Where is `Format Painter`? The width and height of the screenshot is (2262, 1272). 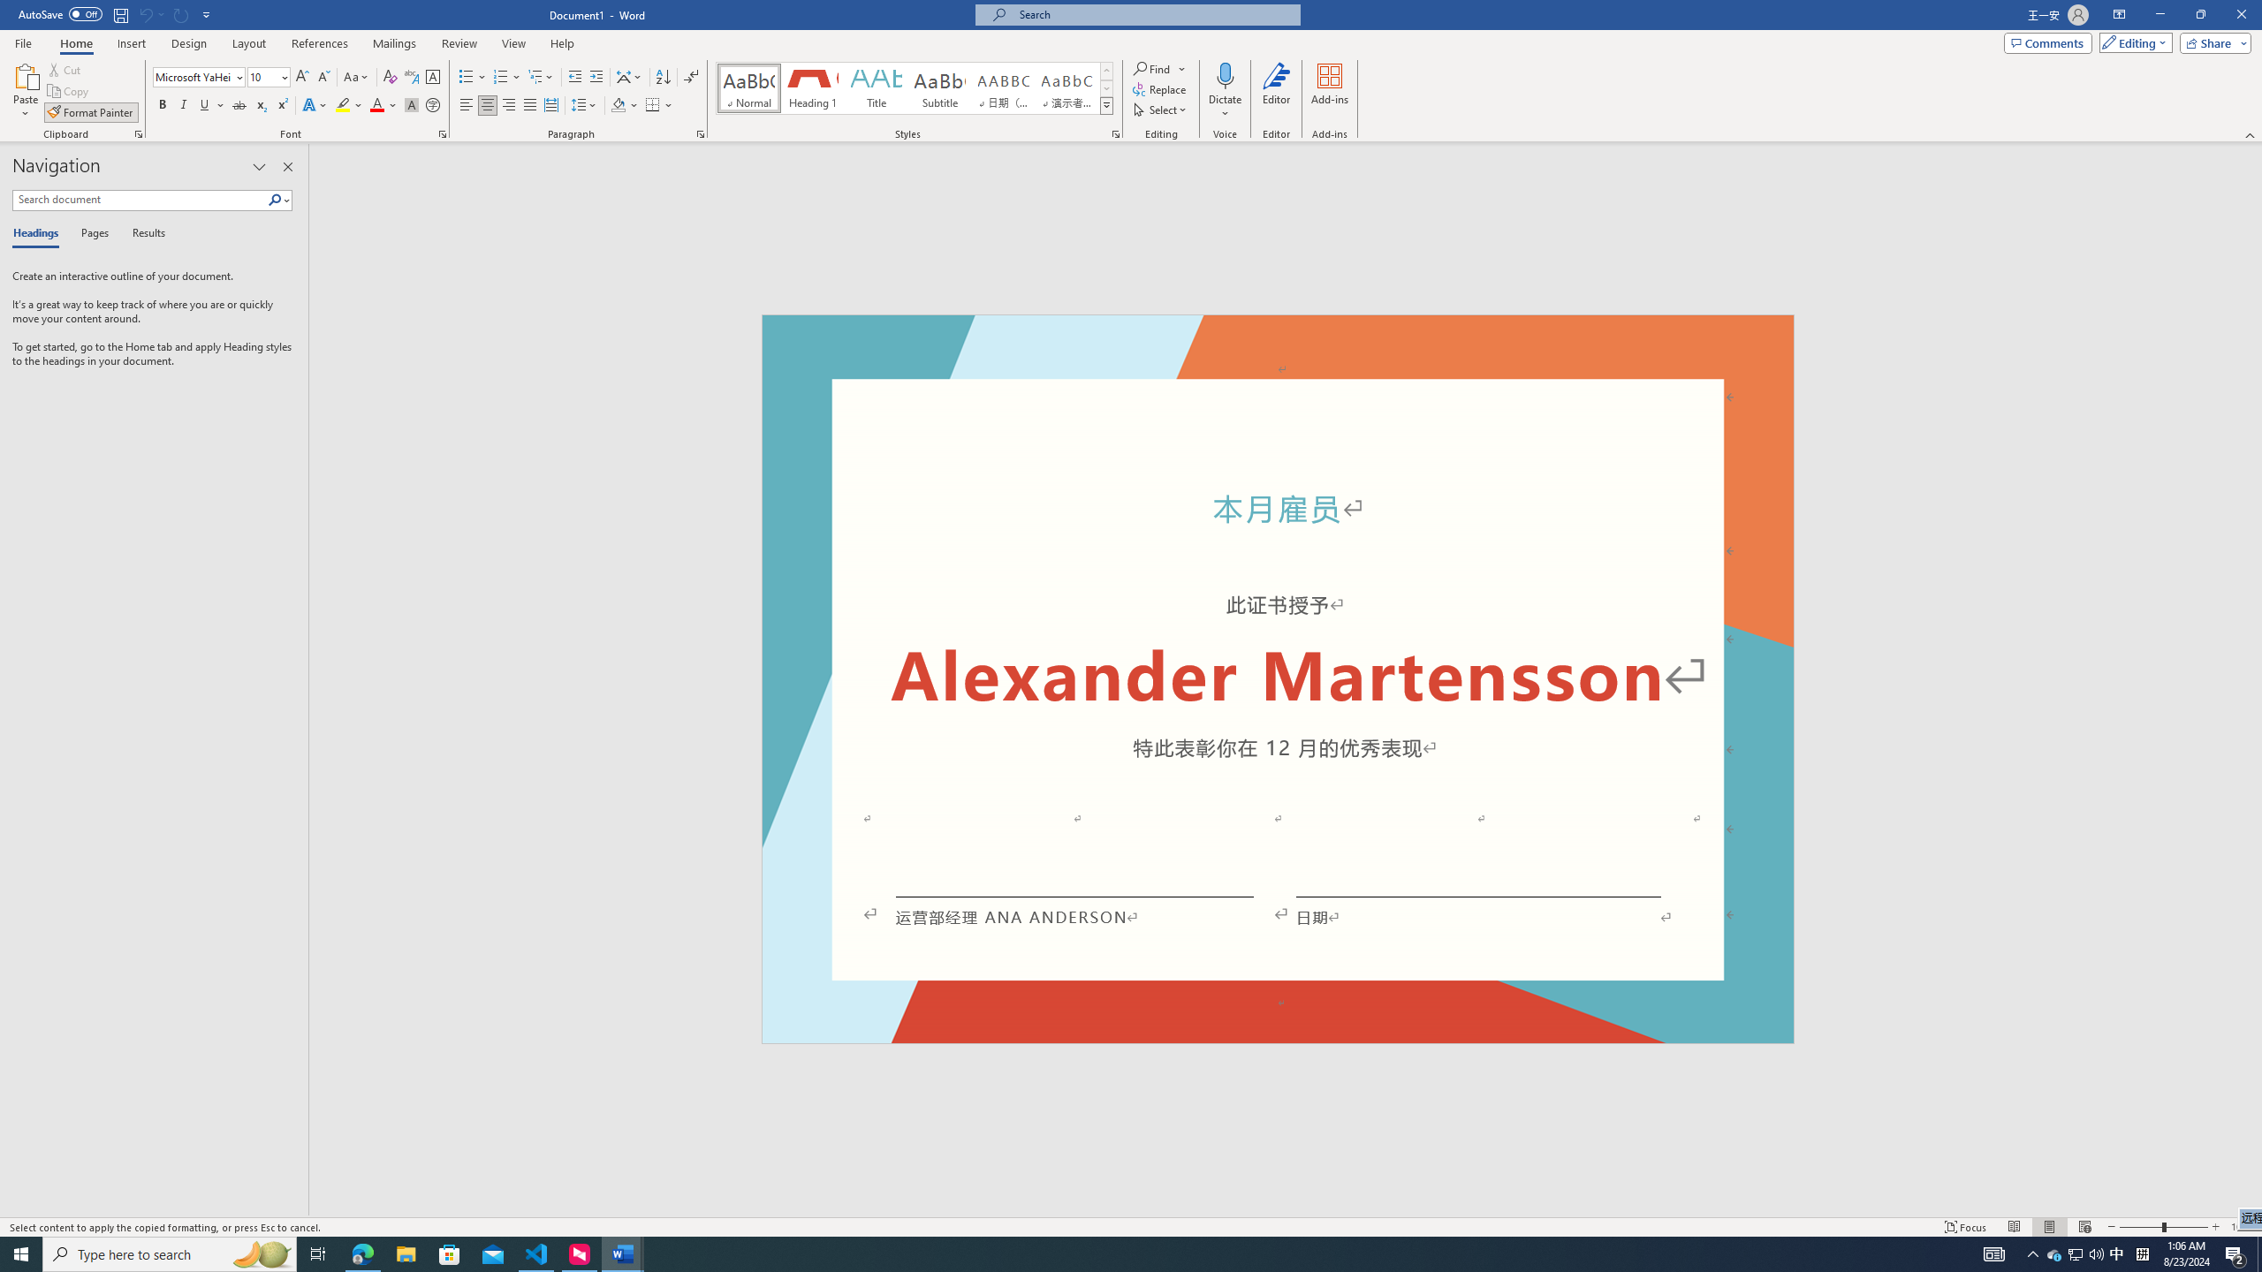
Format Painter is located at coordinates (92, 113).